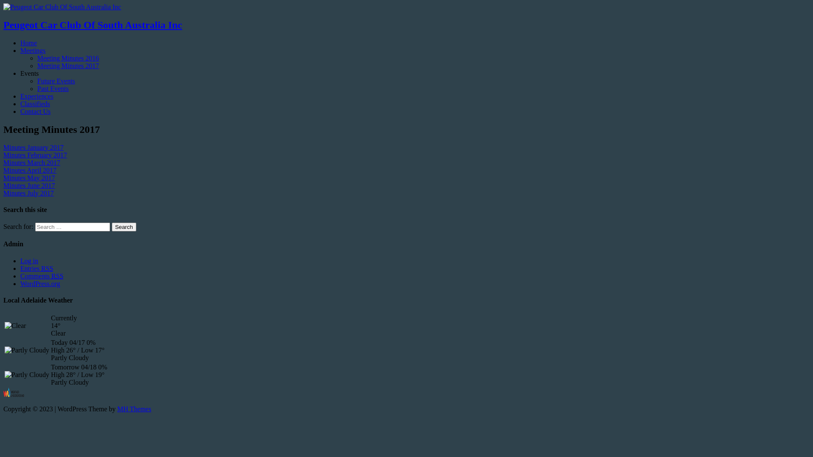 Image resolution: width=813 pixels, height=457 pixels. I want to click on Minutes February 2017, so click(35, 155).